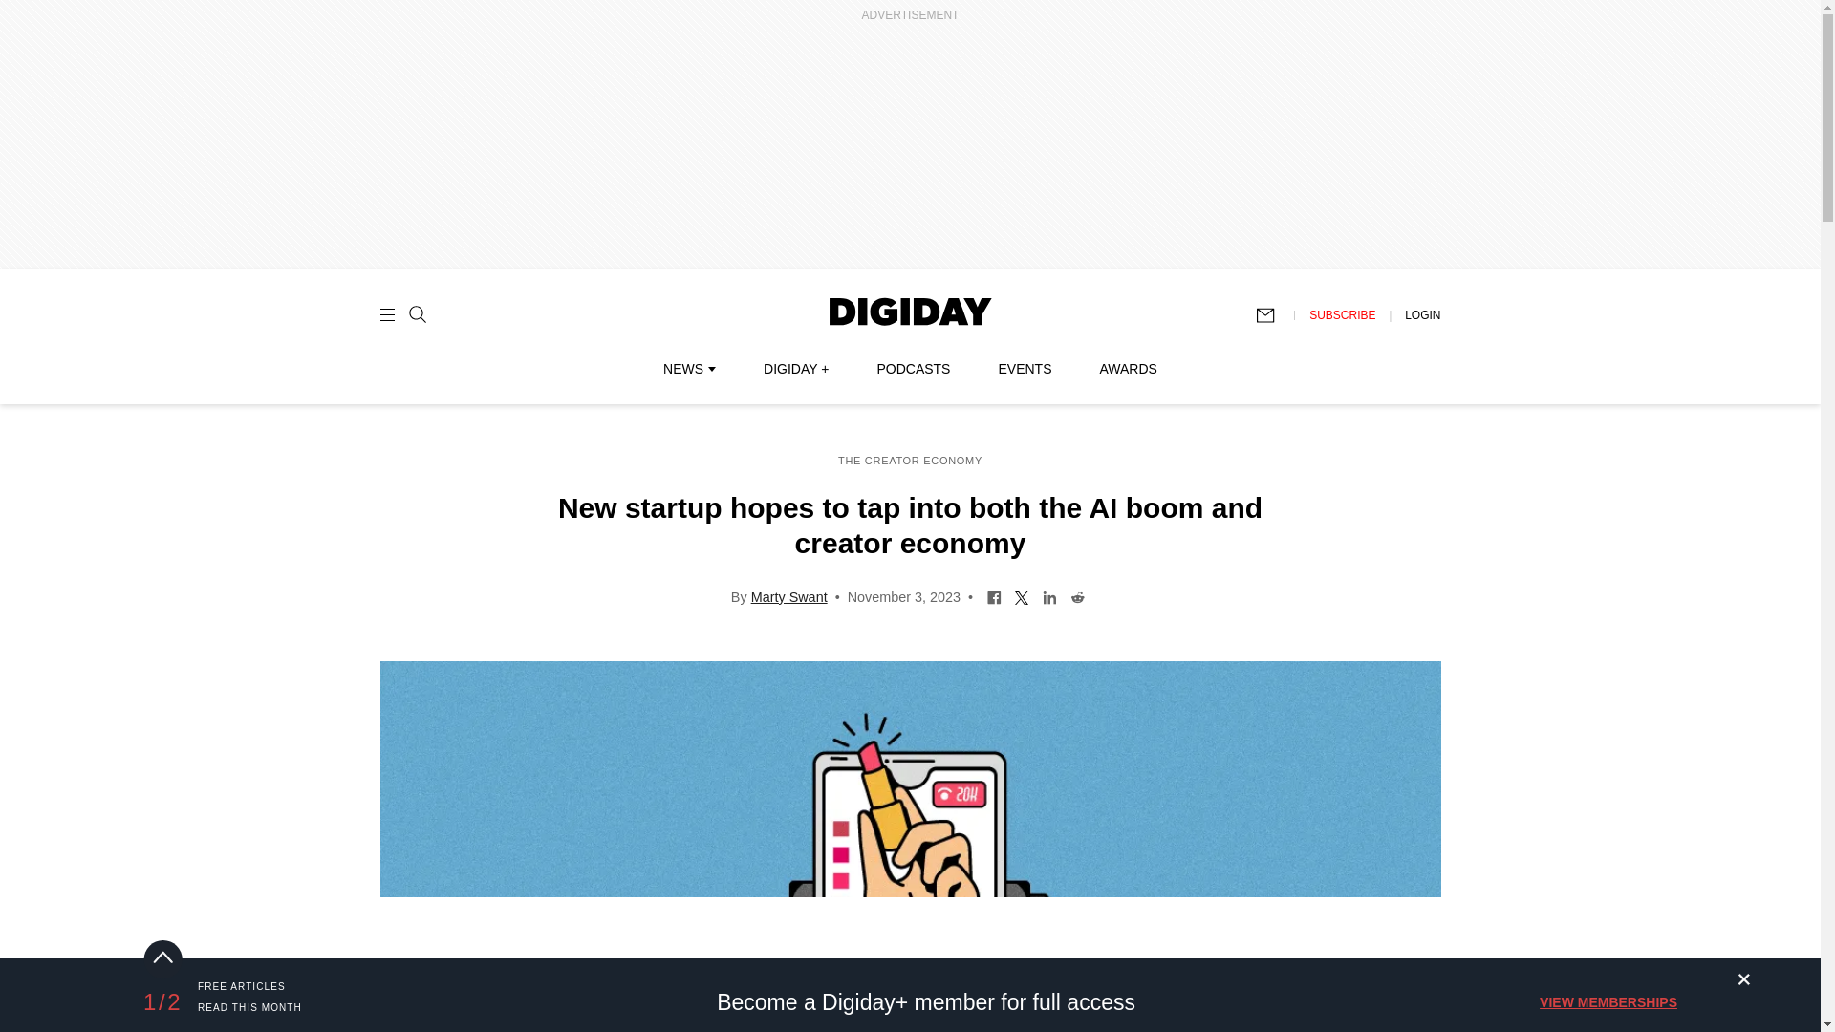  I want to click on EVENTS, so click(1025, 369).